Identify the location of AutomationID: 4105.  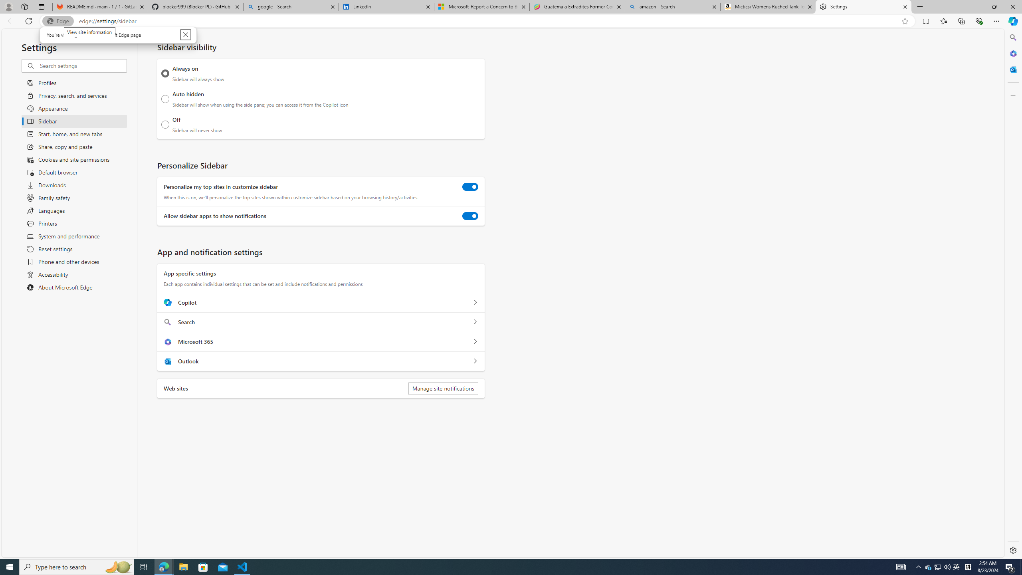
(901, 567).